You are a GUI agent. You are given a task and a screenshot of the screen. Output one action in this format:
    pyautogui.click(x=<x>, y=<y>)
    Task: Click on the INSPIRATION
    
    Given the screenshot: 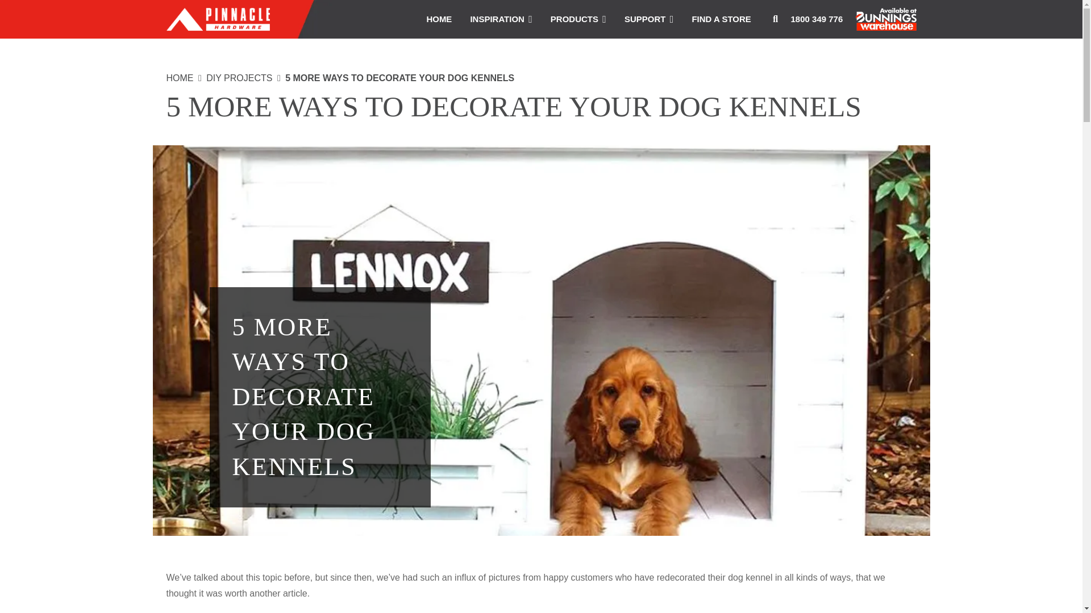 What is the action you would take?
    pyautogui.click(x=501, y=19)
    